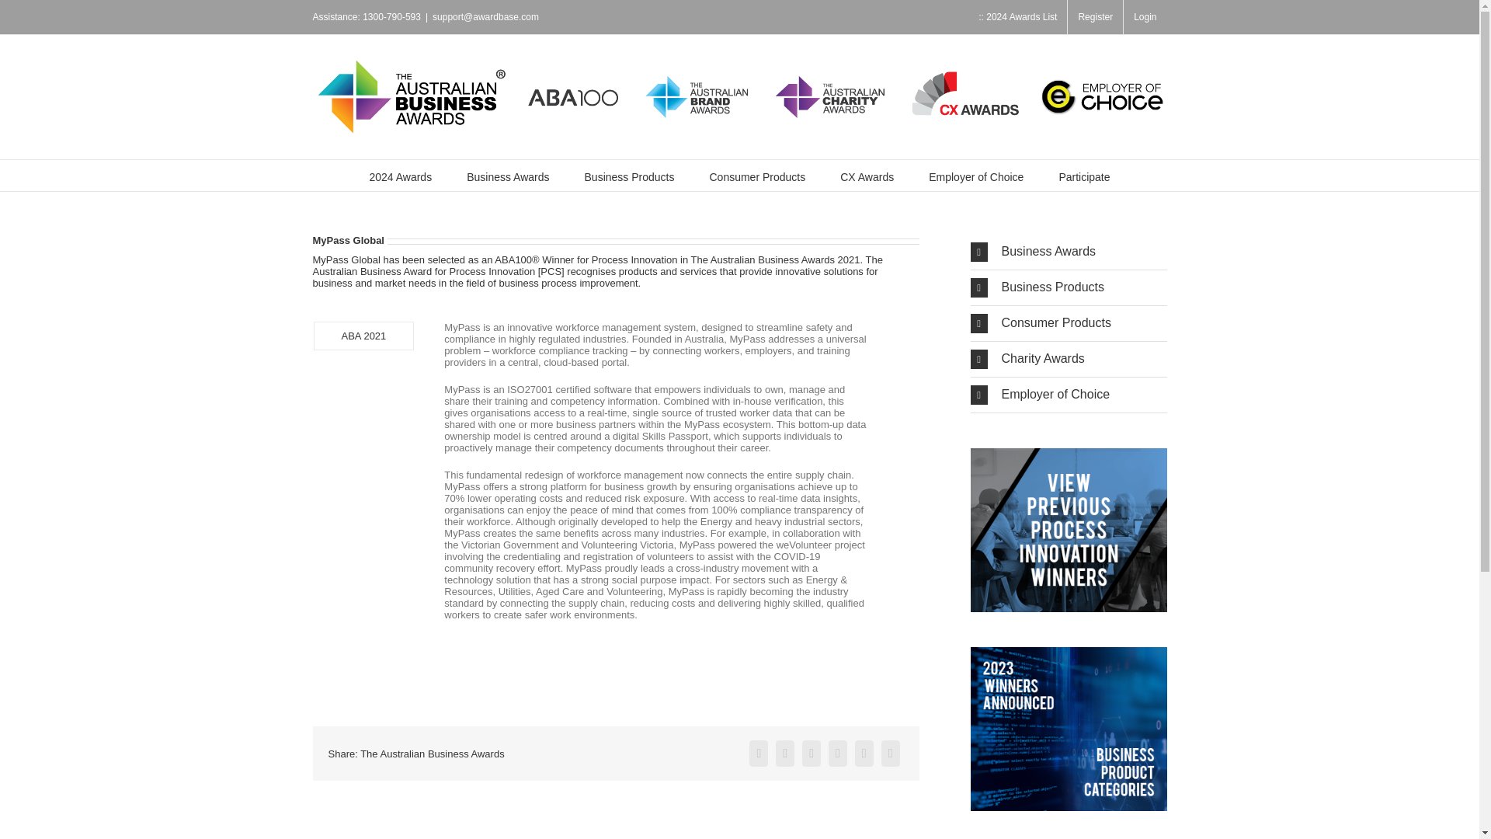 This screenshot has width=1491, height=839. I want to click on Business Awards, so click(507, 176).